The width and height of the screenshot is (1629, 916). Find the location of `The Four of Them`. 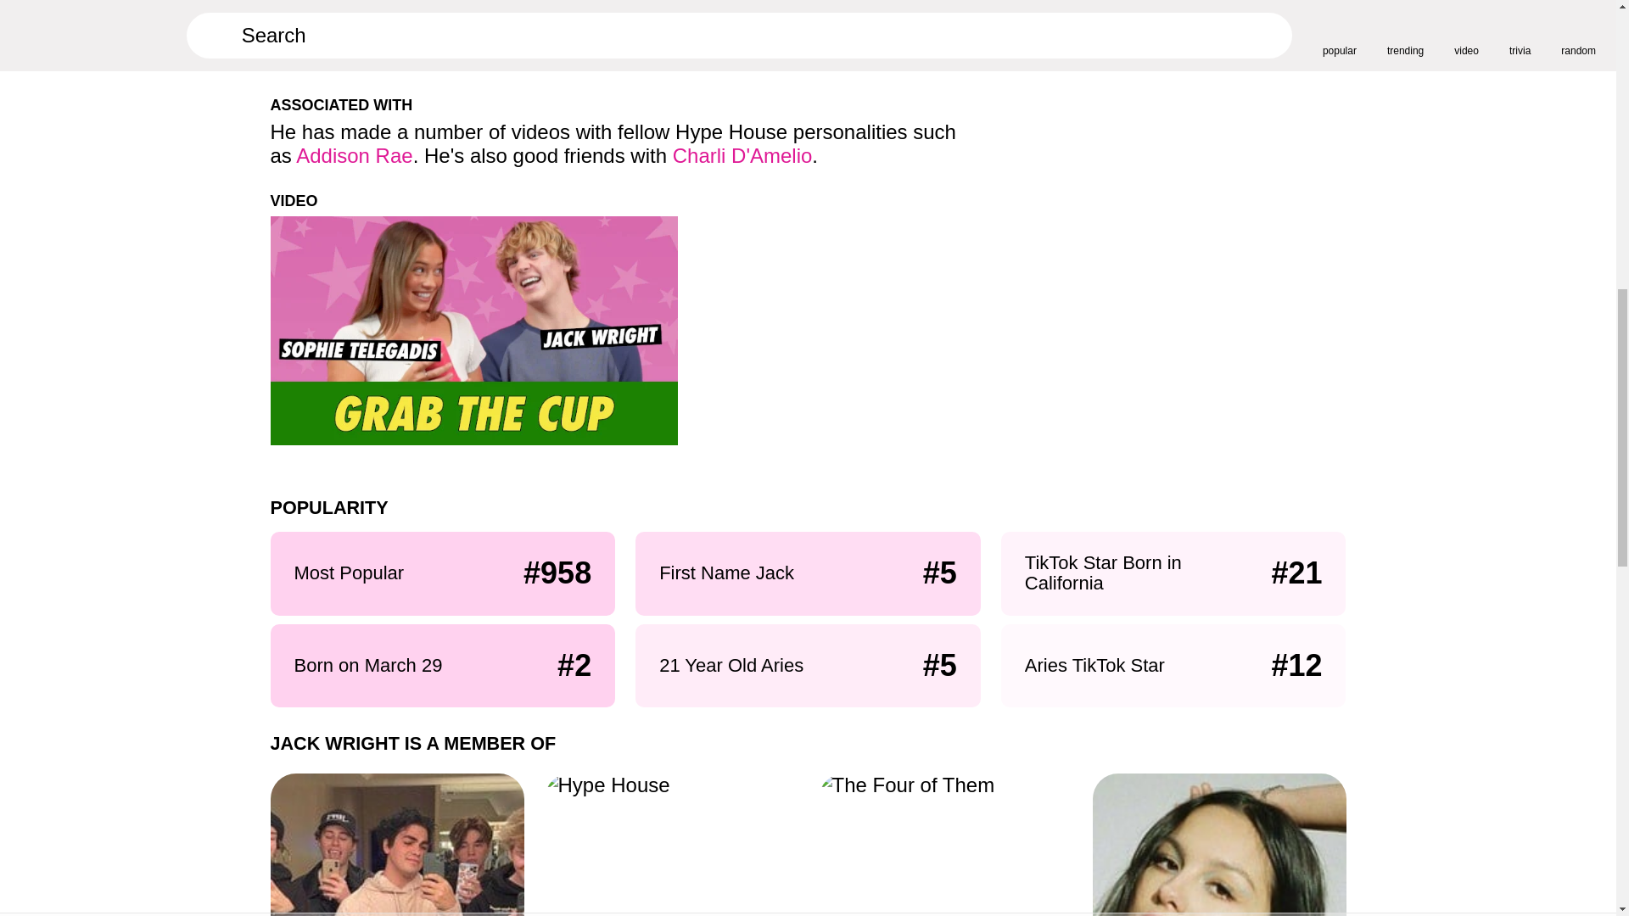

The Four of Them is located at coordinates (944, 845).